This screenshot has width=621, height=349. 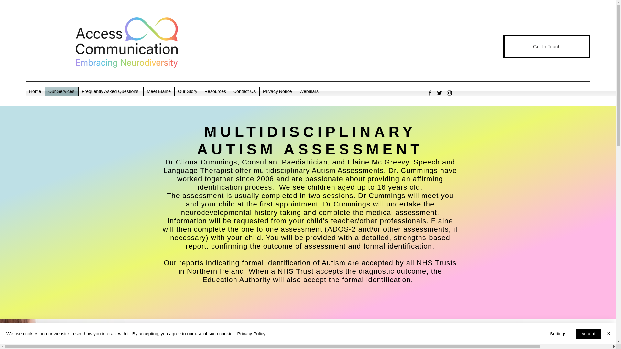 I want to click on Home, so click(x=35, y=91).